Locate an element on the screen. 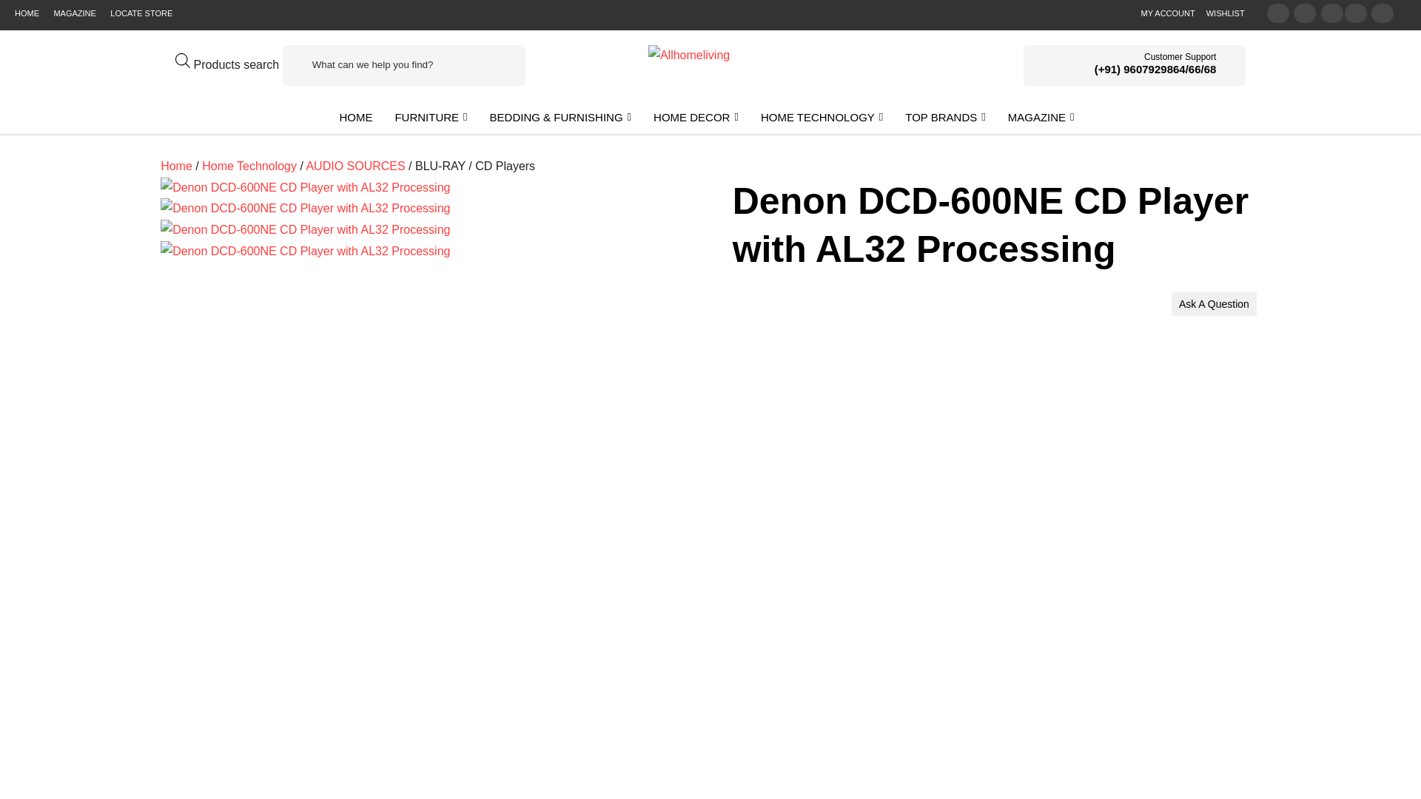  FURNITURE is located at coordinates (431, 117).